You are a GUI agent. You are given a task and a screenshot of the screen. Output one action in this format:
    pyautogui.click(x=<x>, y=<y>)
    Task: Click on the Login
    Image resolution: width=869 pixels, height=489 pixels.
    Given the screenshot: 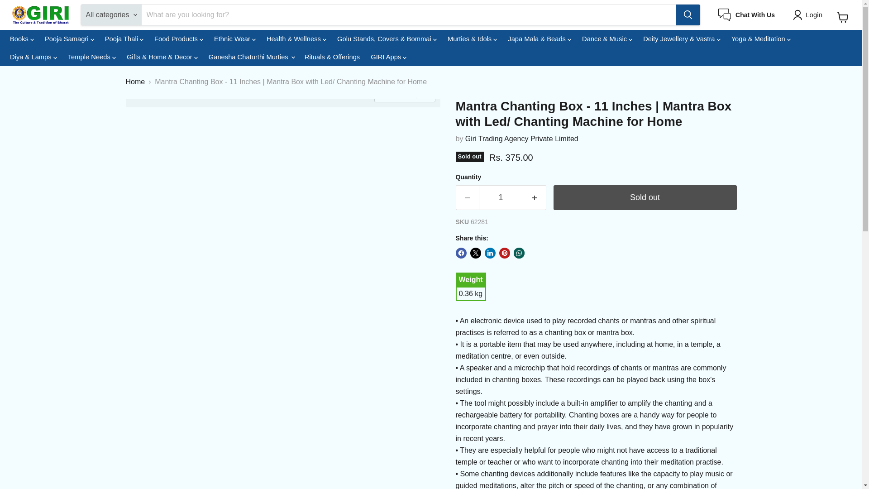 What is the action you would take?
    pyautogui.click(x=809, y=14)
    